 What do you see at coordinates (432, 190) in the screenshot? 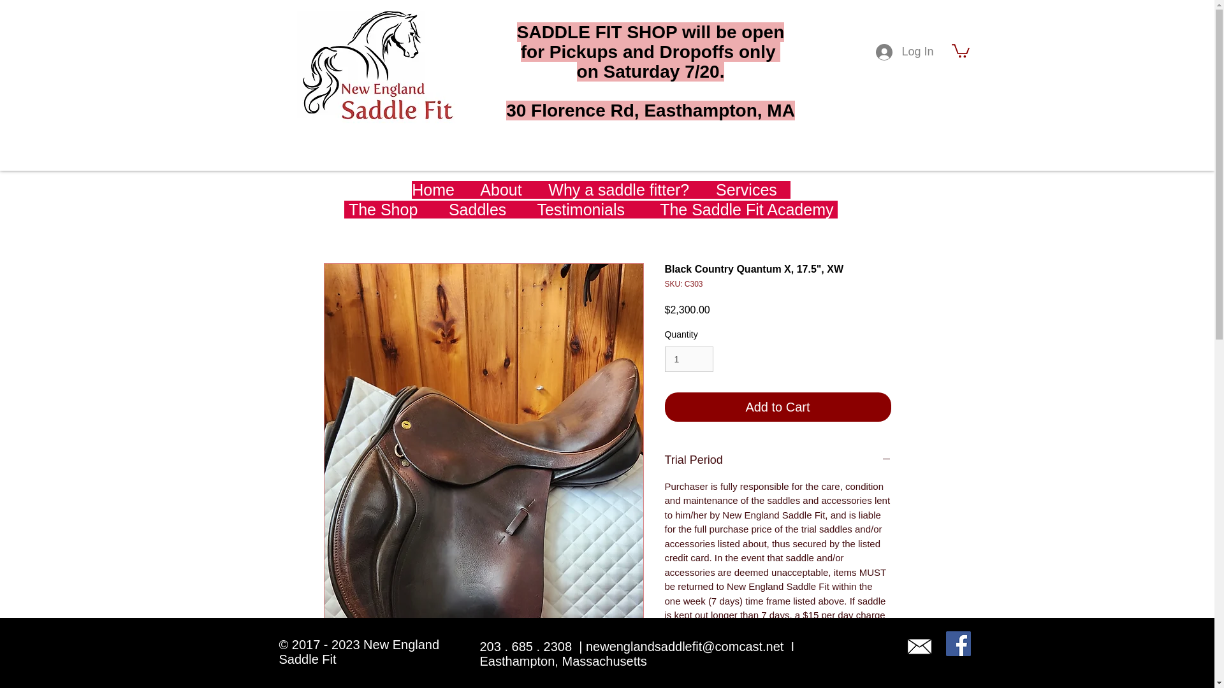
I see `Home` at bounding box center [432, 190].